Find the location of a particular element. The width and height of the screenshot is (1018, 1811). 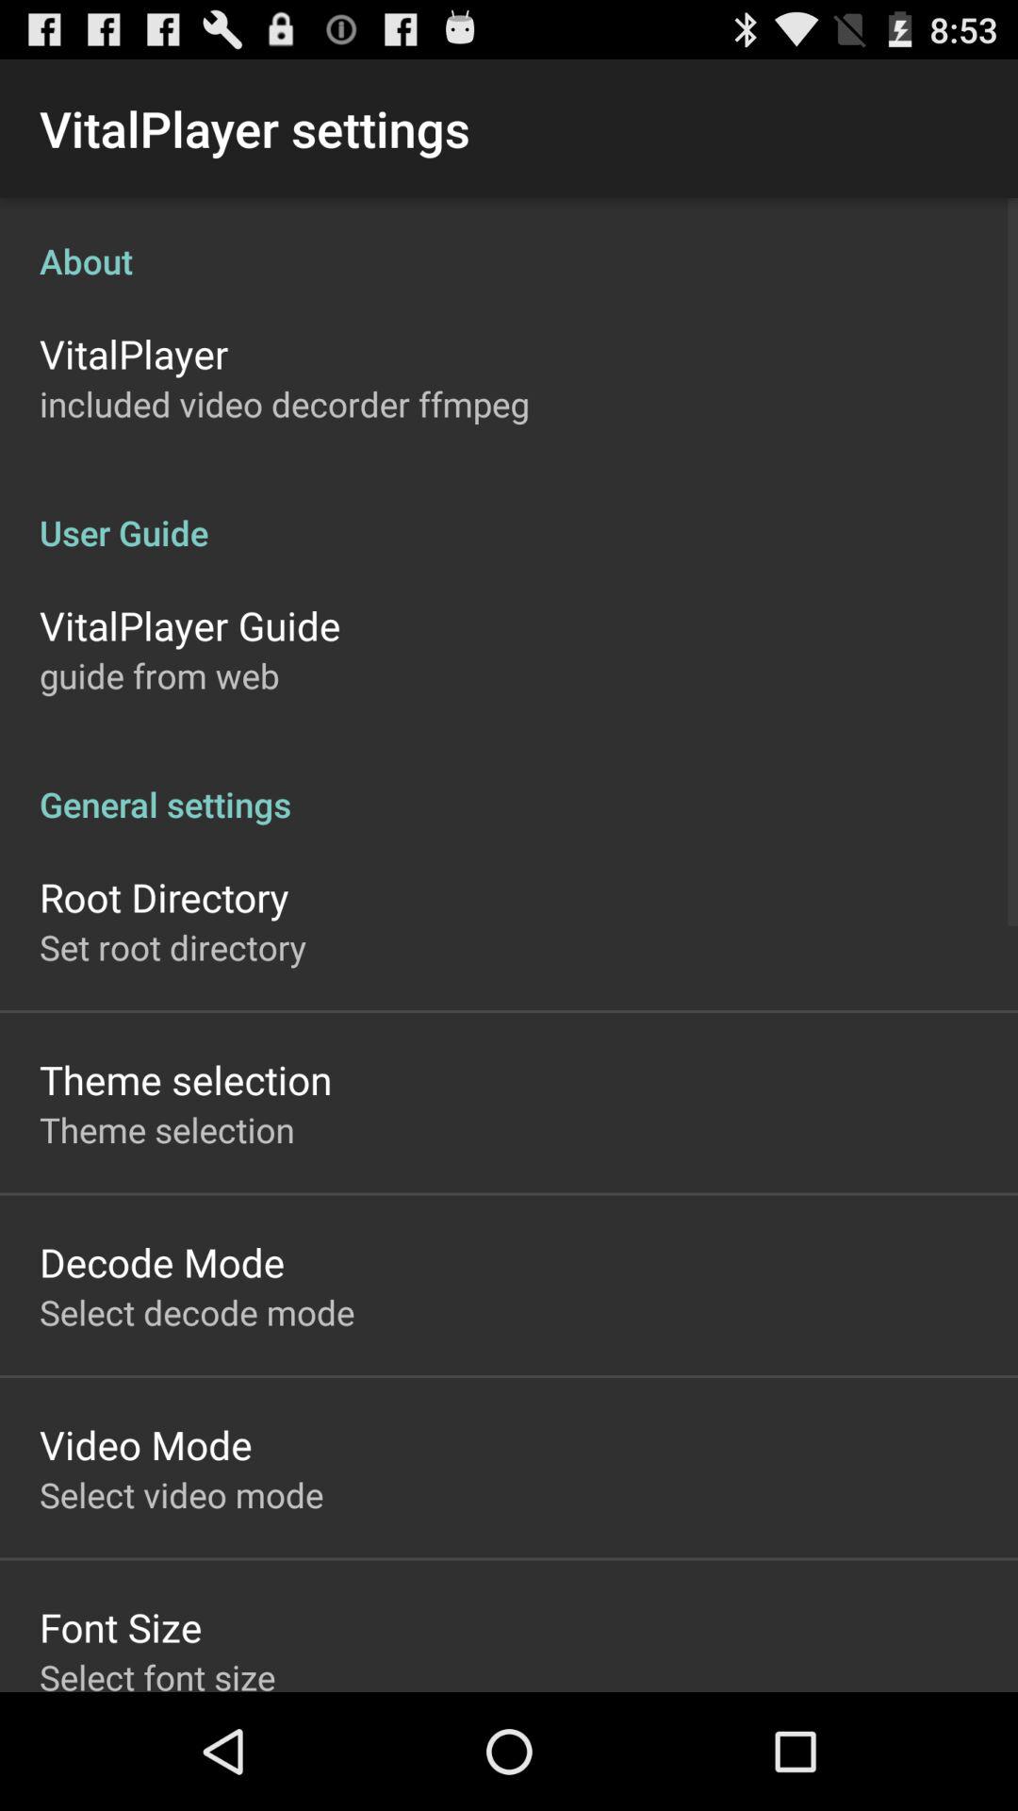

press the item above the guide from web app is located at coordinates (190, 624).